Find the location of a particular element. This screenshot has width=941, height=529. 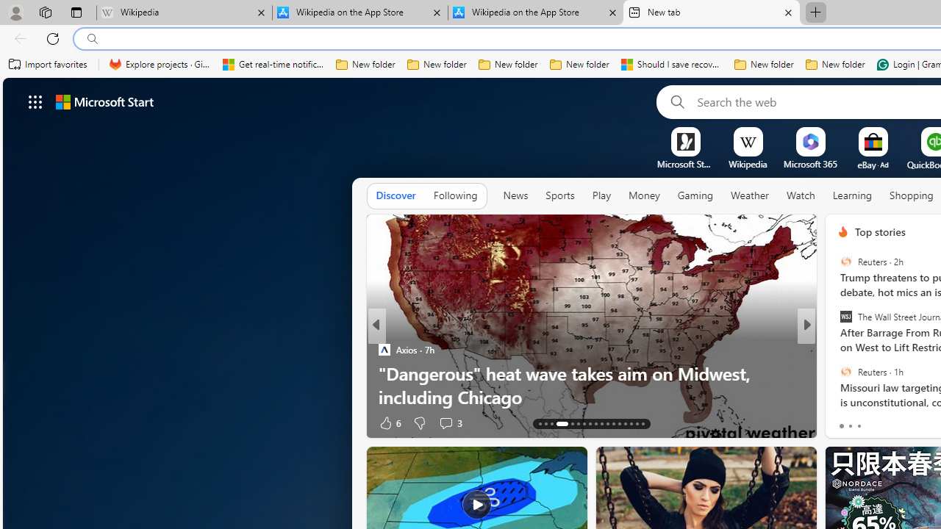

AutomationID: tab-29 is located at coordinates (643, 423).